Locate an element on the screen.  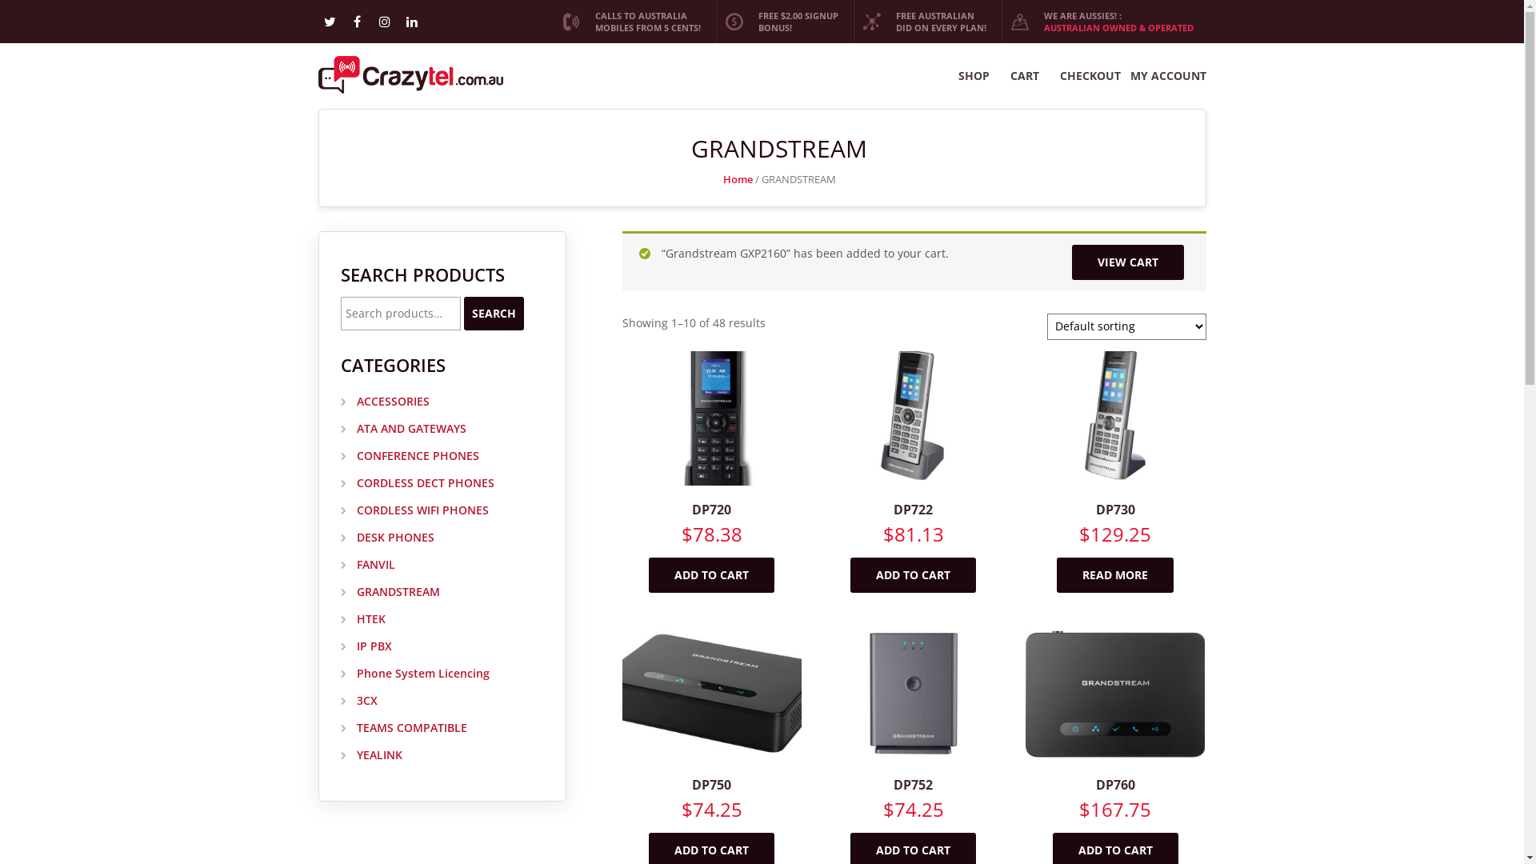
Home is located at coordinates (738, 179).